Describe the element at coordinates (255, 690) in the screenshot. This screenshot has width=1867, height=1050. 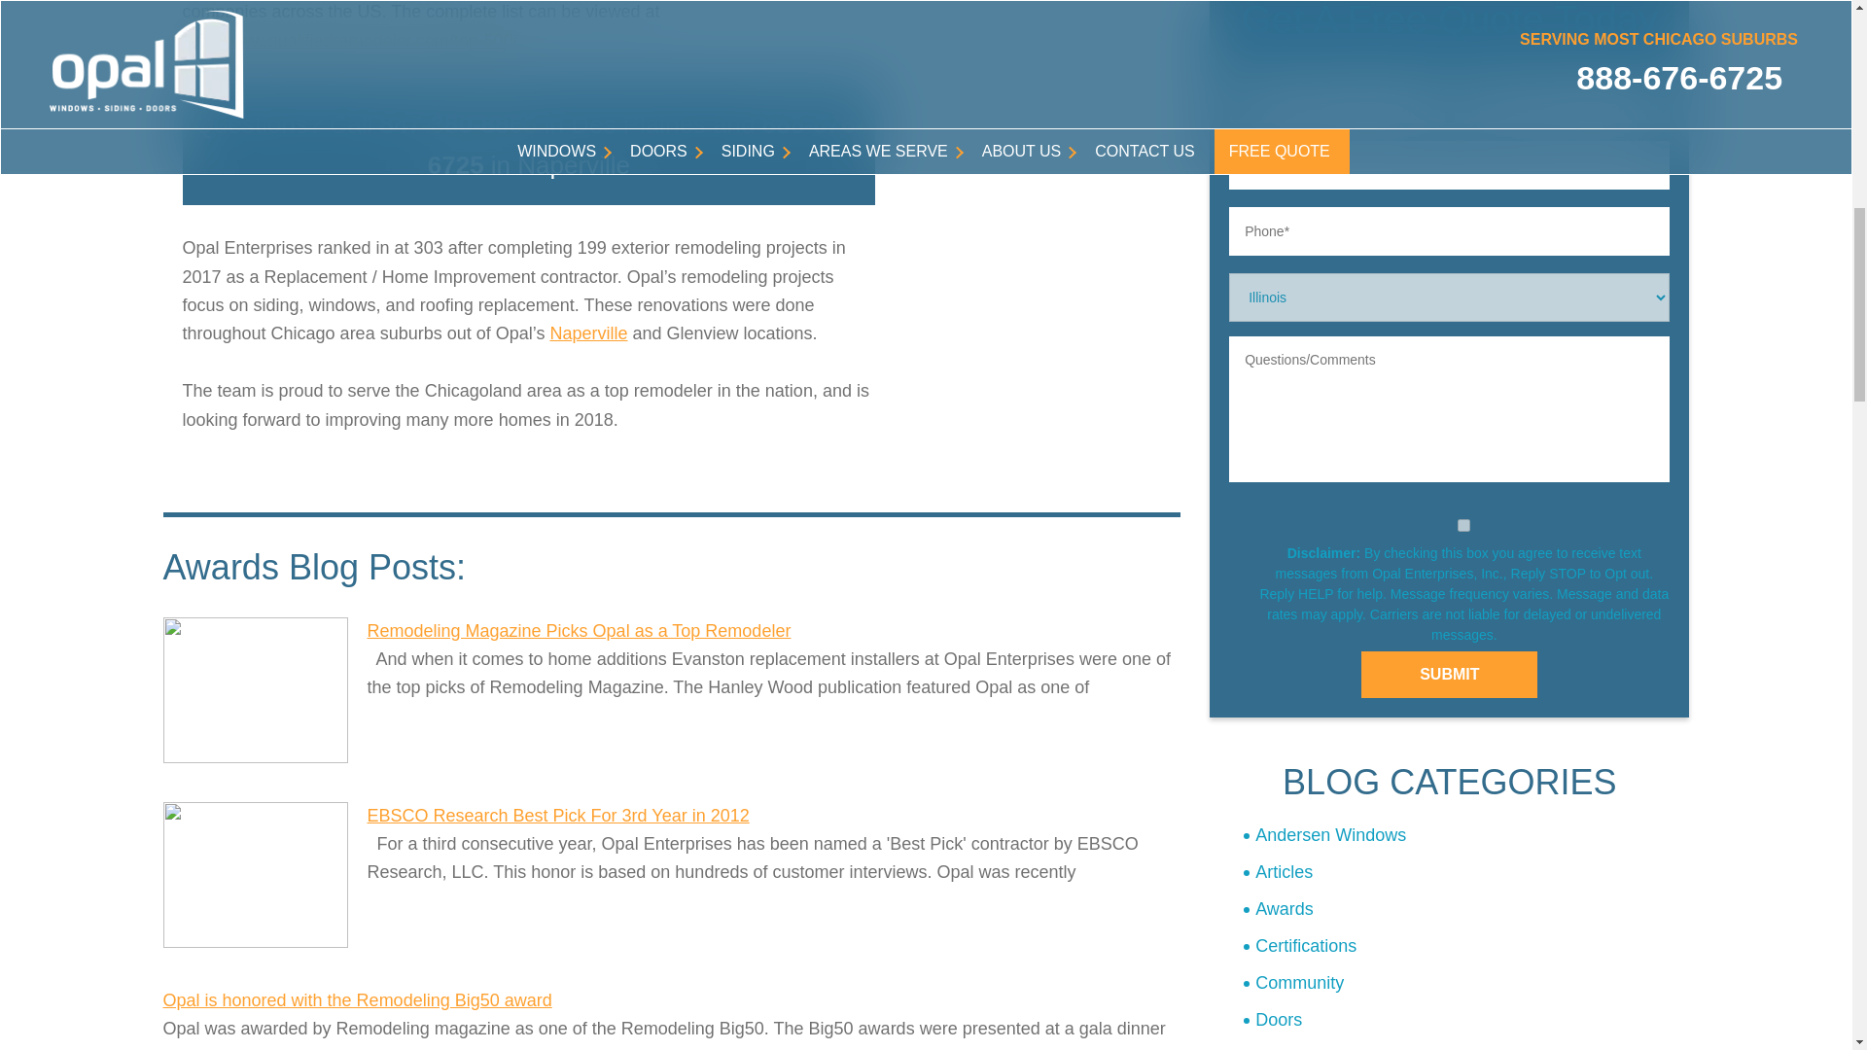
I see `Remodeling Magazine Picks Opal as a Top Remodeler` at that location.